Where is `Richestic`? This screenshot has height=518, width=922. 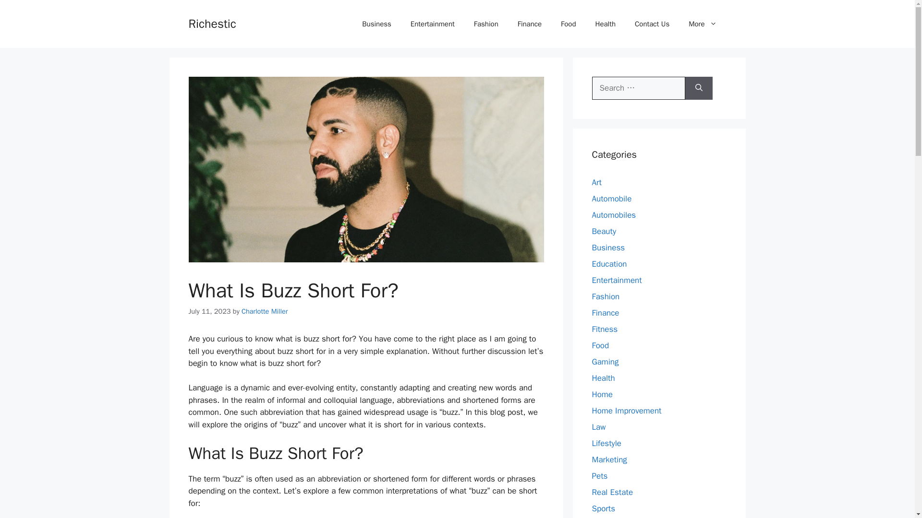
Richestic is located at coordinates (212, 23).